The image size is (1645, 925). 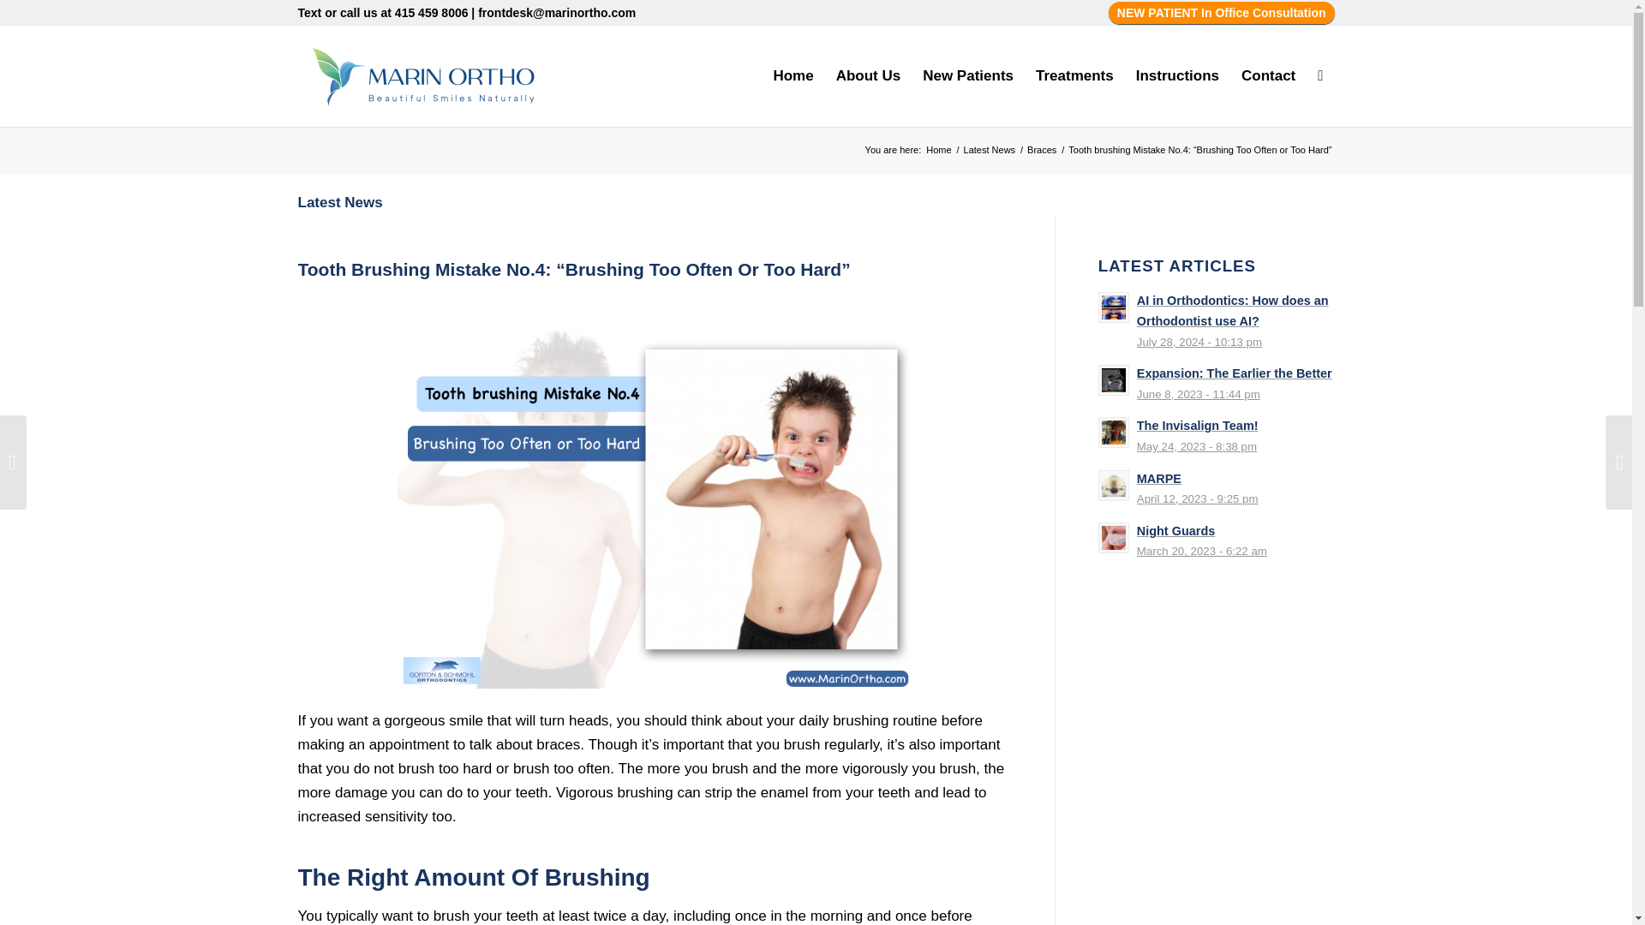 What do you see at coordinates (938, 150) in the screenshot?
I see `Marin Ortho` at bounding box center [938, 150].